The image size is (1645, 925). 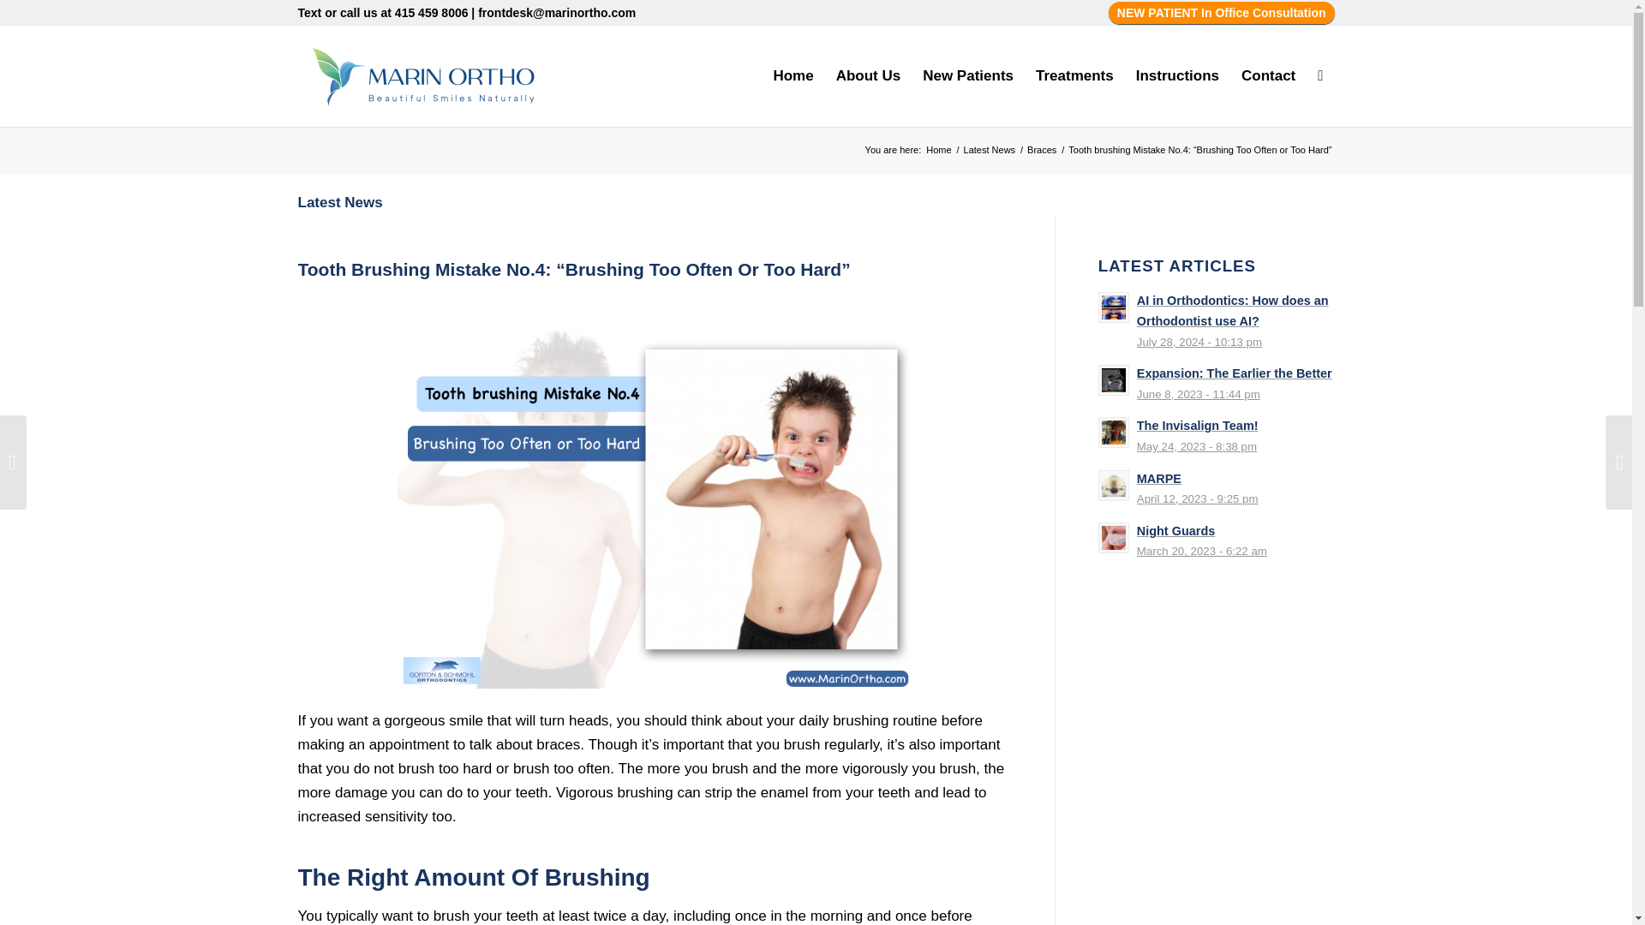 What do you see at coordinates (938, 150) in the screenshot?
I see `Marin Ortho` at bounding box center [938, 150].